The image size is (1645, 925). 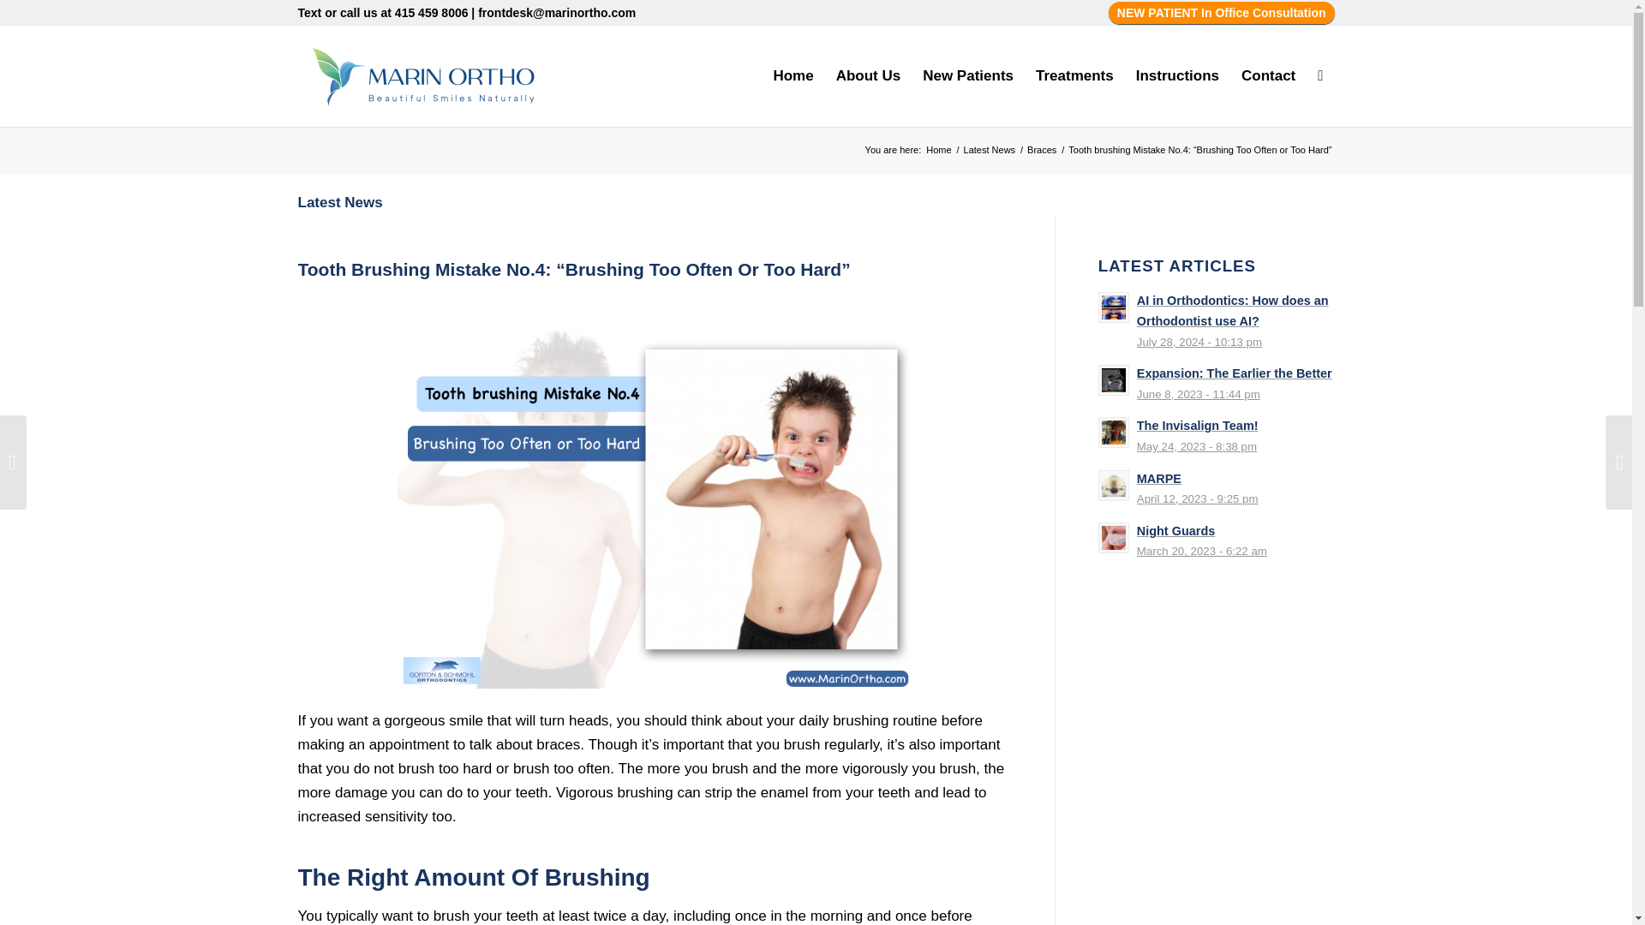 What do you see at coordinates (938, 150) in the screenshot?
I see `Marin Ortho` at bounding box center [938, 150].